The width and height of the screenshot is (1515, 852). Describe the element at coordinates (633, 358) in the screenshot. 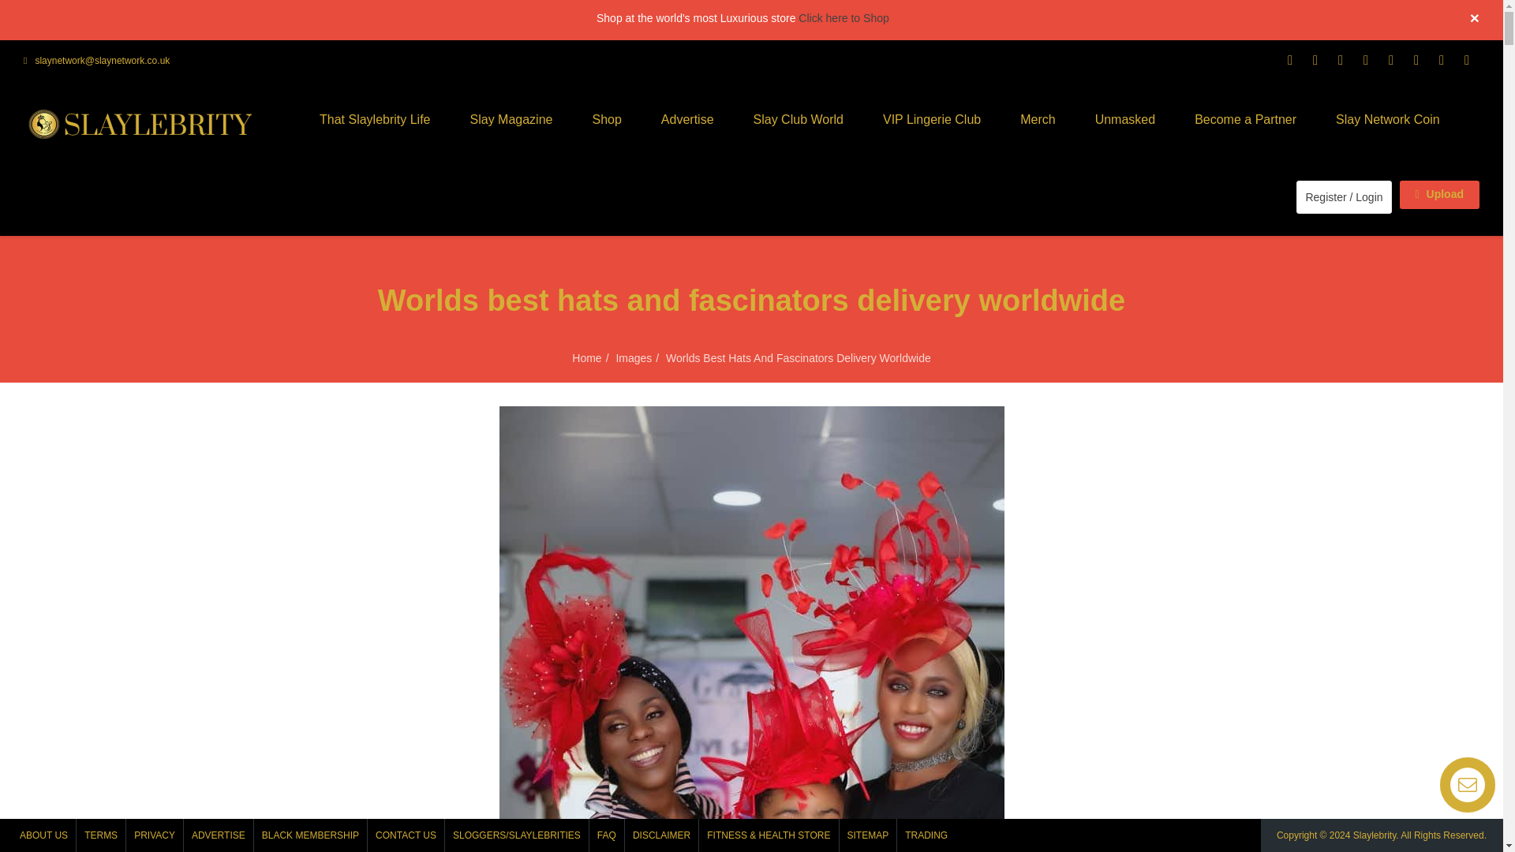

I see `Images` at that location.